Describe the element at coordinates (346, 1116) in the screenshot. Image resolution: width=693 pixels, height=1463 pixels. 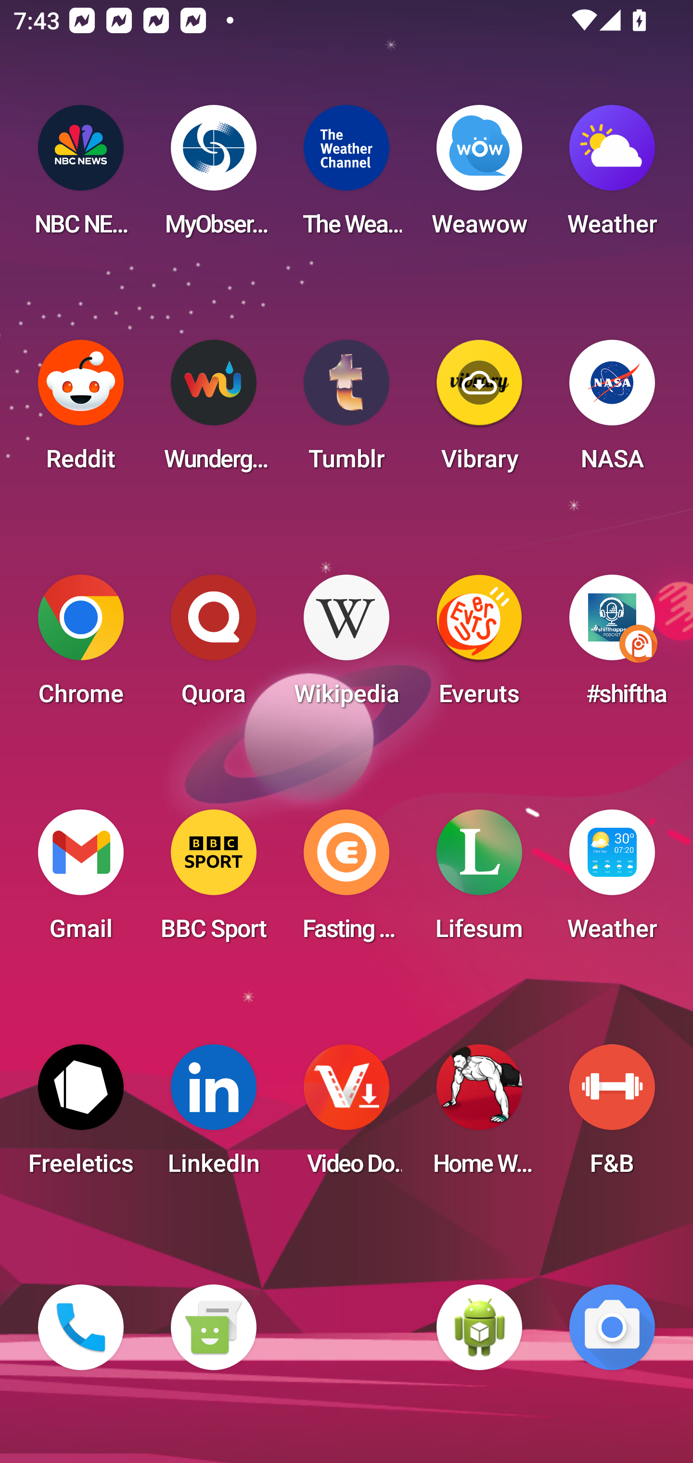
I see `Video Downloader & Ace Player` at that location.